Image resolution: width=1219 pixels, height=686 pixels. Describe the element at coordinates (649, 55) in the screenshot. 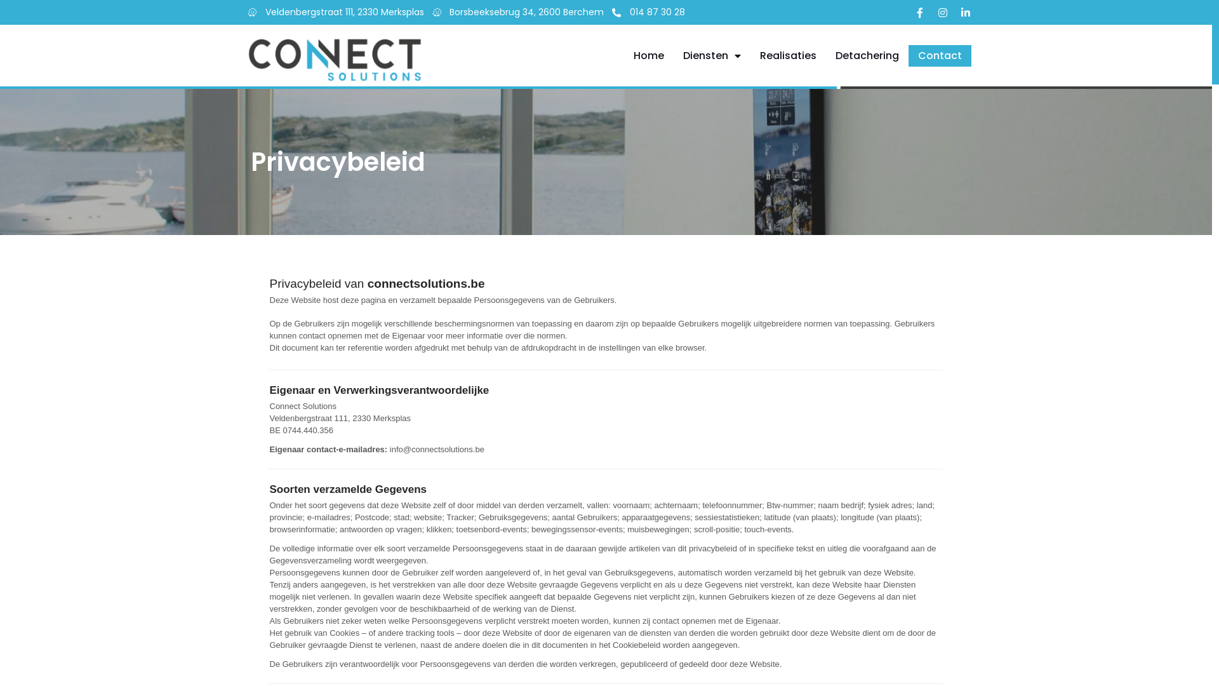

I see `Home` at that location.